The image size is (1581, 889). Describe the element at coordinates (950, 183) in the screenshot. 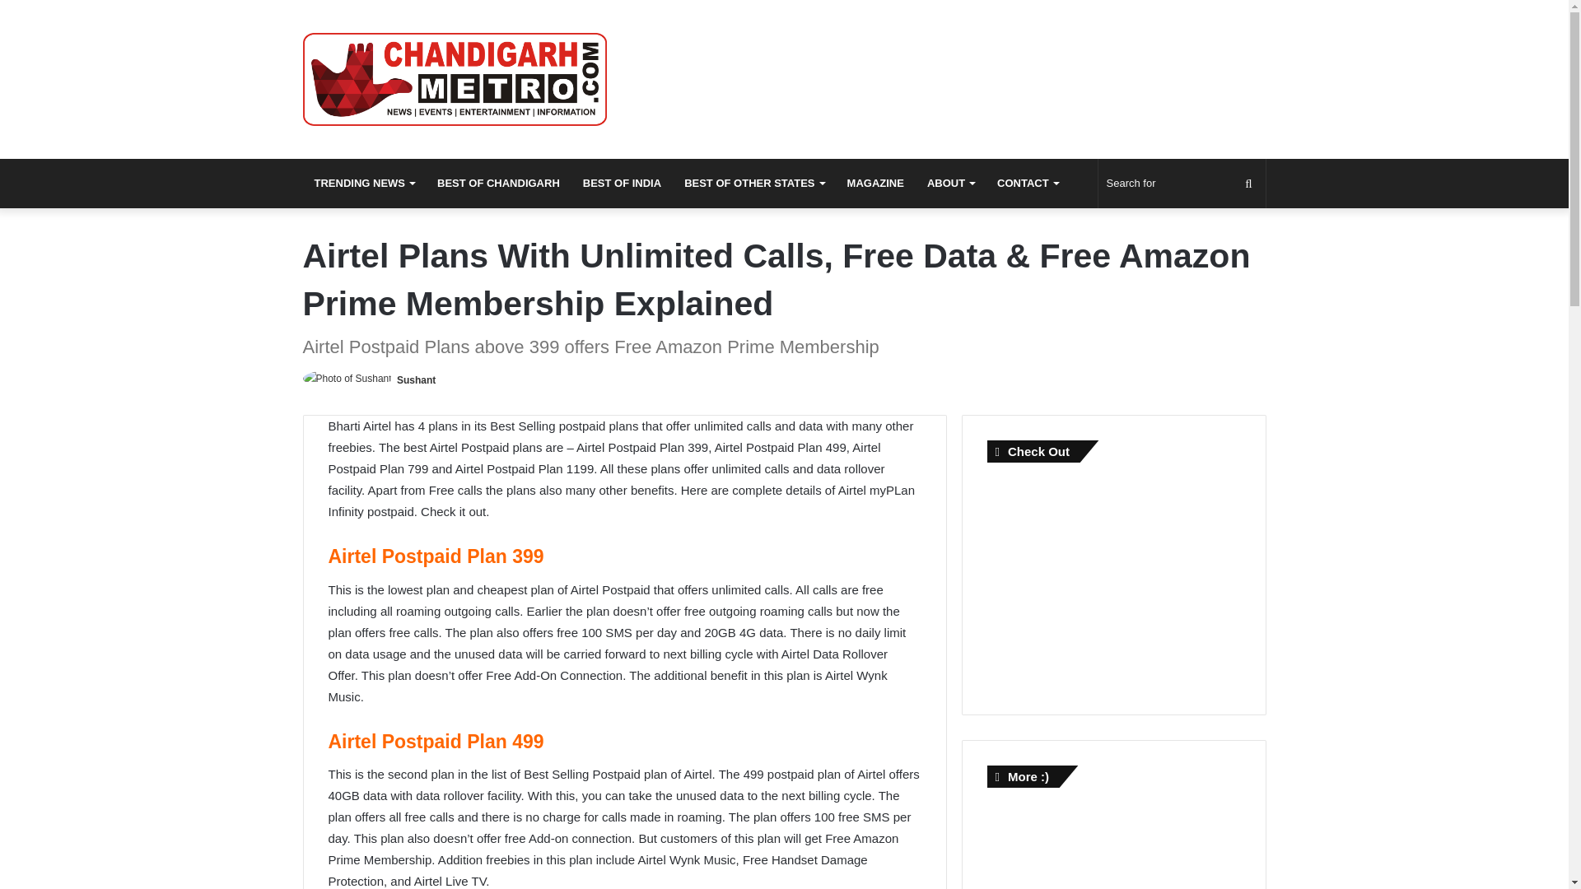

I see `ABOUT` at that location.